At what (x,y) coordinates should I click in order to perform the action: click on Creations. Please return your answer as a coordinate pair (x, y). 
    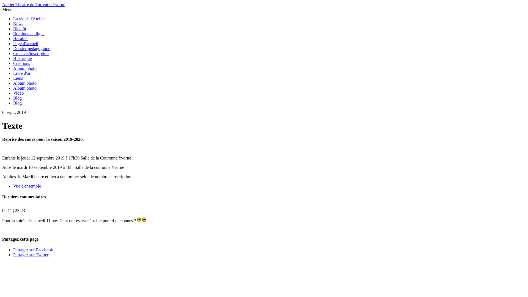
    Looking at the image, I should click on (21, 63).